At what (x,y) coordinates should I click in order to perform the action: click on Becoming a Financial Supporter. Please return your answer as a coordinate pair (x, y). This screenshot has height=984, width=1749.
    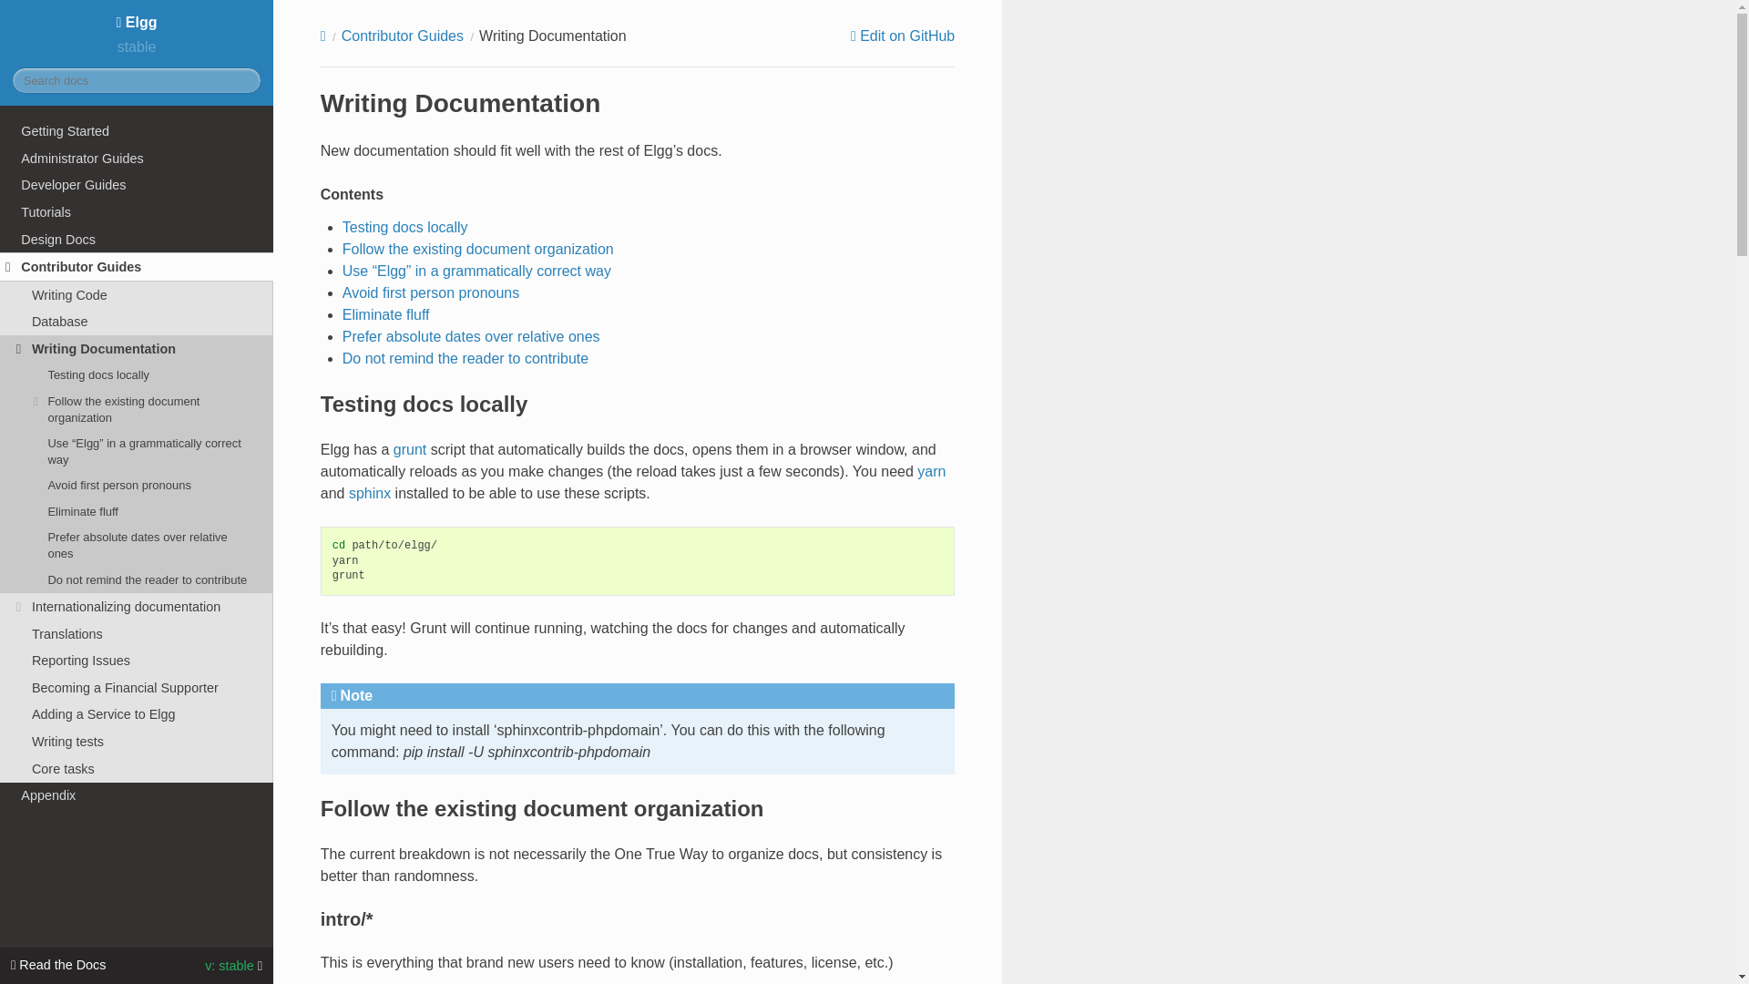
    Looking at the image, I should click on (137, 687).